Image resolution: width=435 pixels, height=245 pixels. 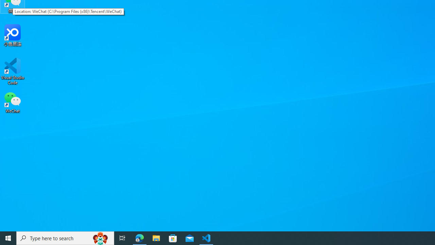 What do you see at coordinates (13, 102) in the screenshot?
I see `WeChat` at bounding box center [13, 102].